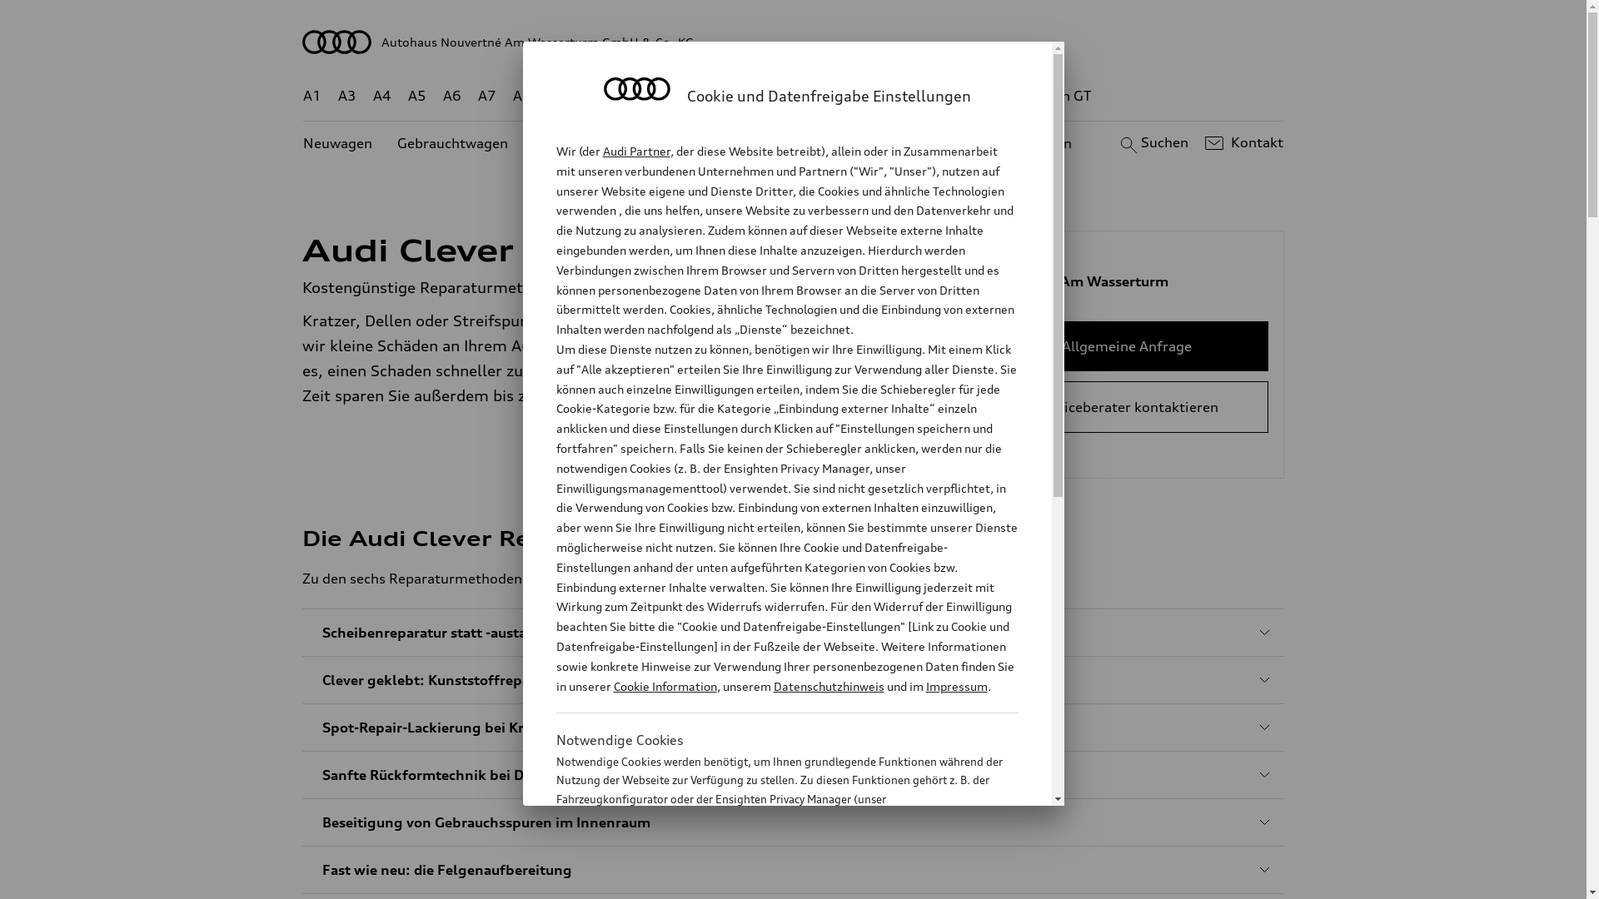 Image resolution: width=1599 pixels, height=899 pixels. What do you see at coordinates (312, 97) in the screenshot?
I see `A1` at bounding box center [312, 97].